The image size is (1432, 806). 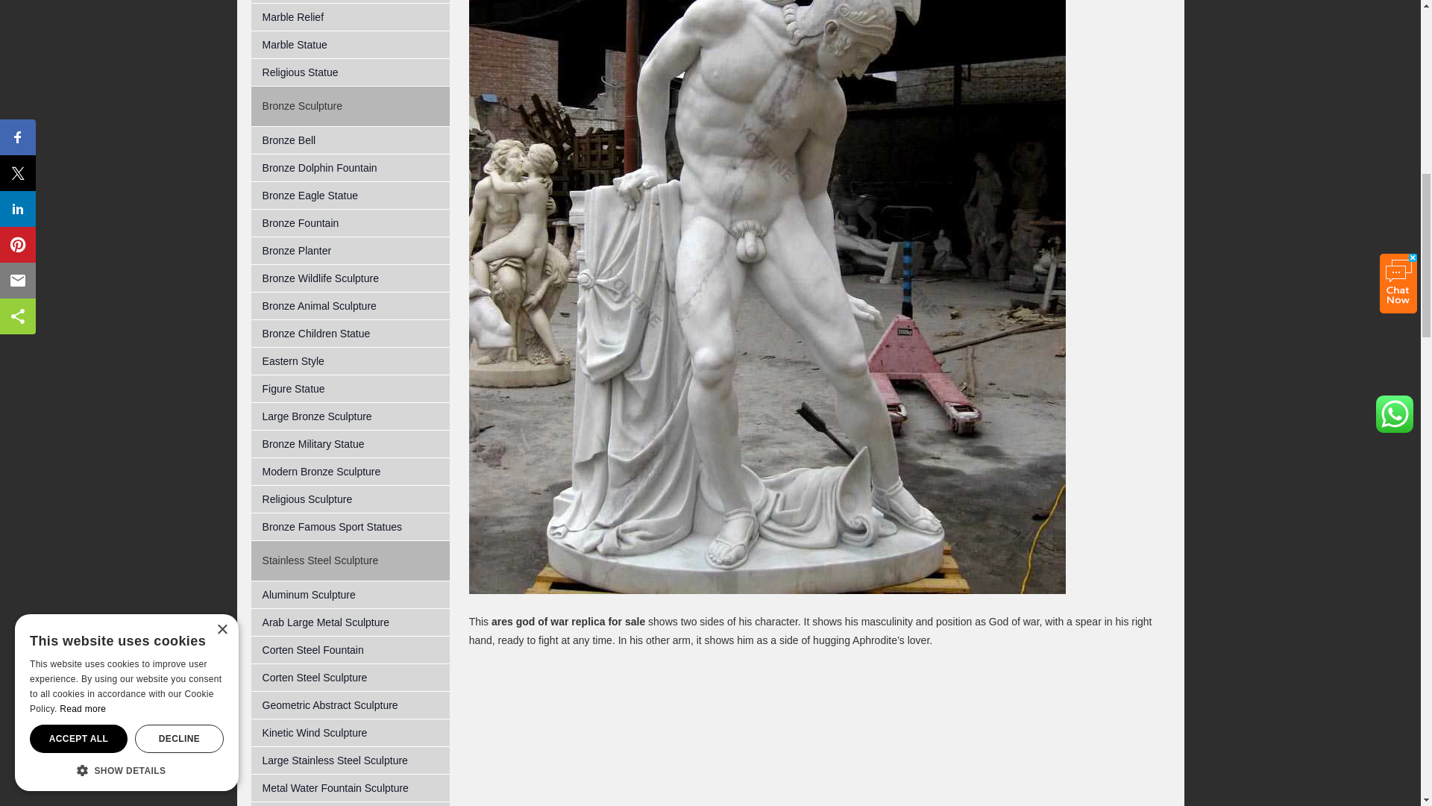 What do you see at coordinates (351, 169) in the screenshot?
I see `Bronze Dolphin Fountain` at bounding box center [351, 169].